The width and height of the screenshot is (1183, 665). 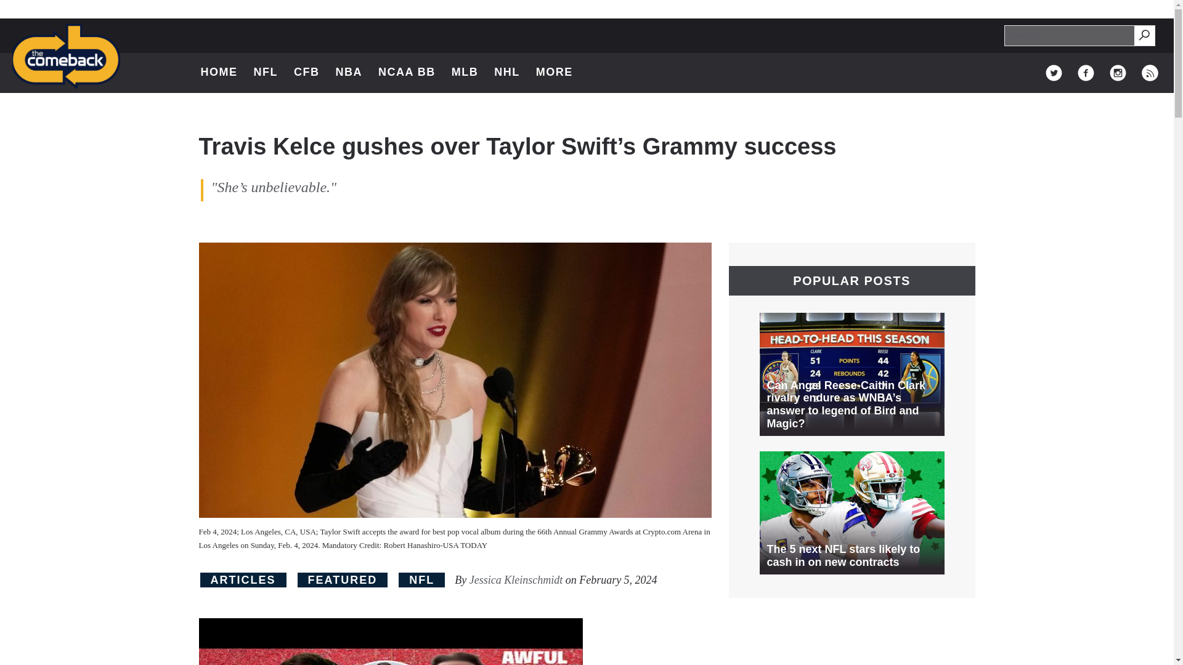 What do you see at coordinates (1144, 34) in the screenshot?
I see `SEARCH` at bounding box center [1144, 34].